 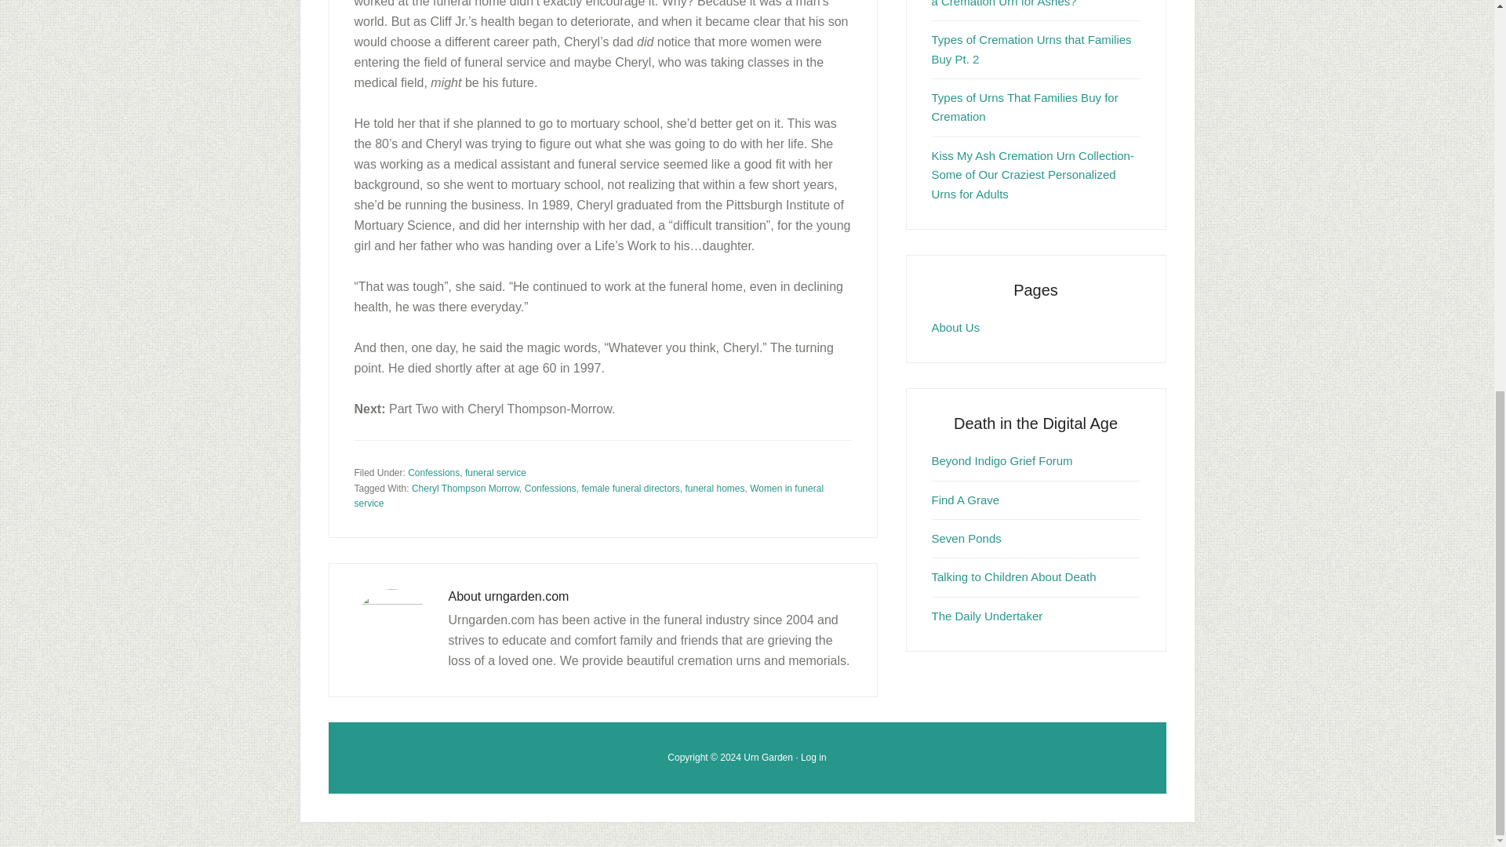 What do you see at coordinates (433, 473) in the screenshot?
I see `Confessions` at bounding box center [433, 473].